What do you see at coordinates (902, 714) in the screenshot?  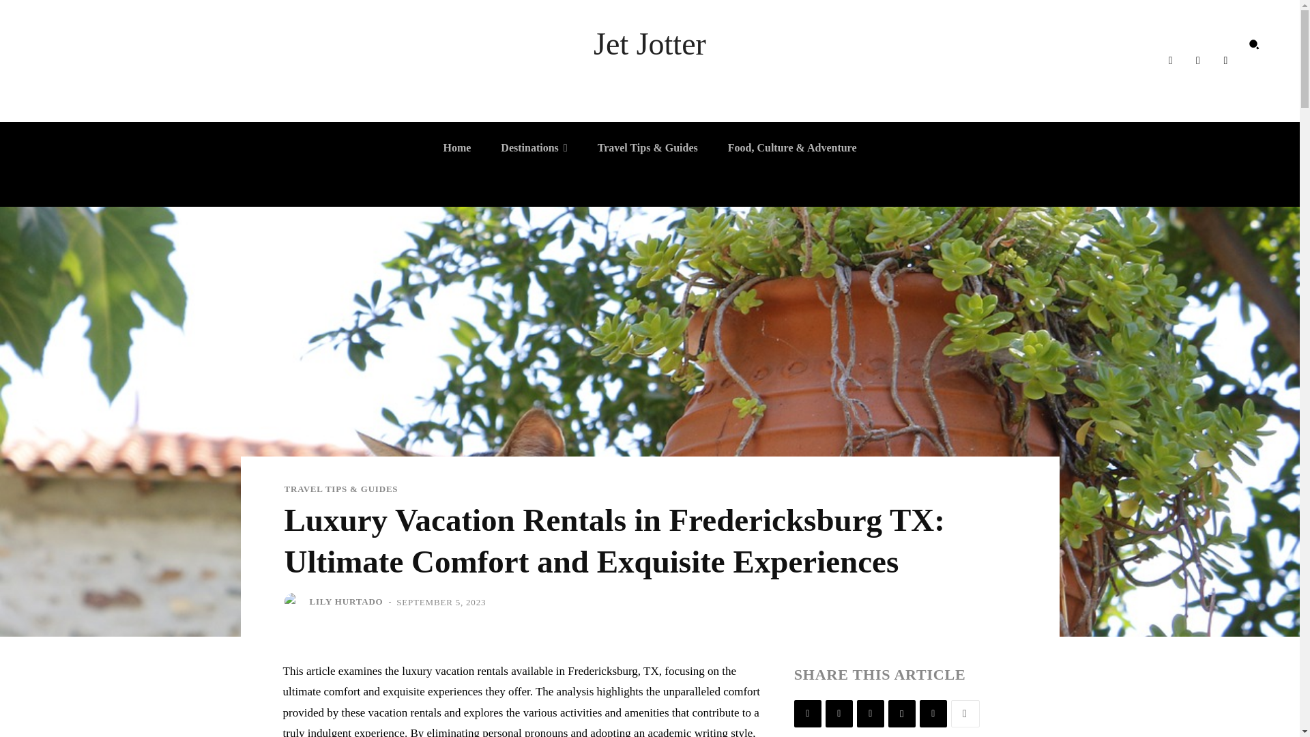 I see `Email` at bounding box center [902, 714].